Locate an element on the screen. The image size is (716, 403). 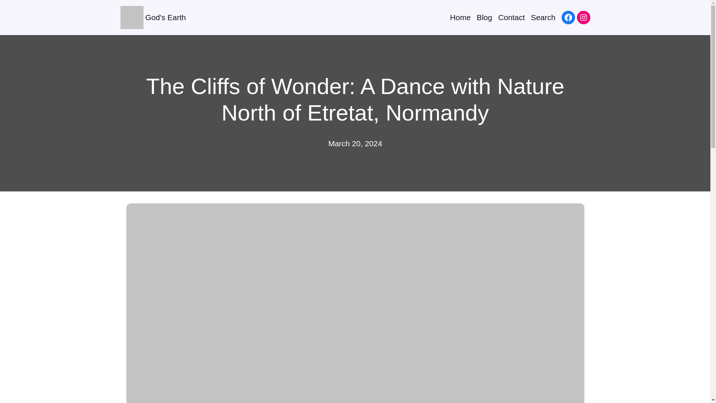
Instagram is located at coordinates (583, 17).